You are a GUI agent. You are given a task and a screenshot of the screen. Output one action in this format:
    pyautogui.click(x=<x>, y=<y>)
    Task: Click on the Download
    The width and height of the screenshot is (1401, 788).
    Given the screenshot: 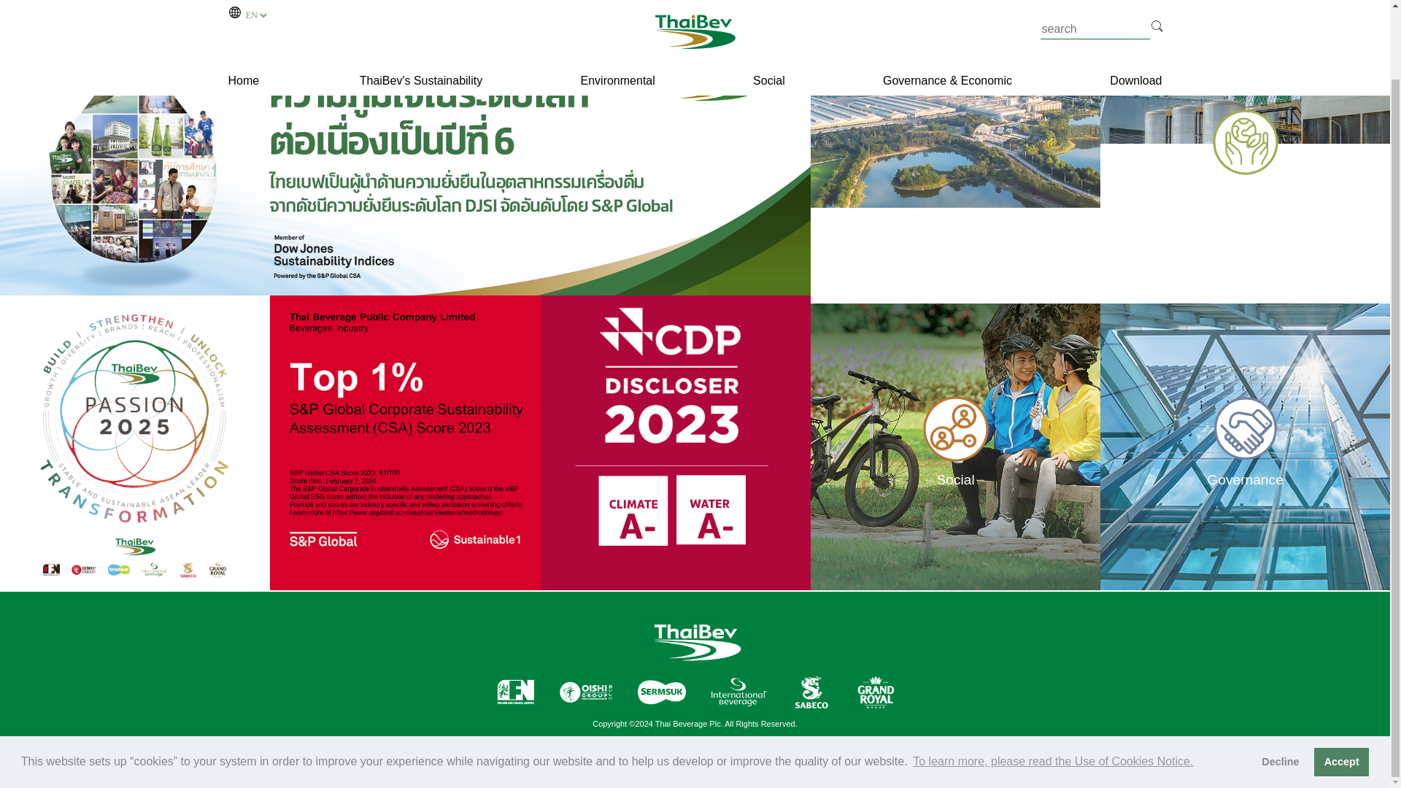 What is the action you would take?
    pyautogui.click(x=1135, y=7)
    